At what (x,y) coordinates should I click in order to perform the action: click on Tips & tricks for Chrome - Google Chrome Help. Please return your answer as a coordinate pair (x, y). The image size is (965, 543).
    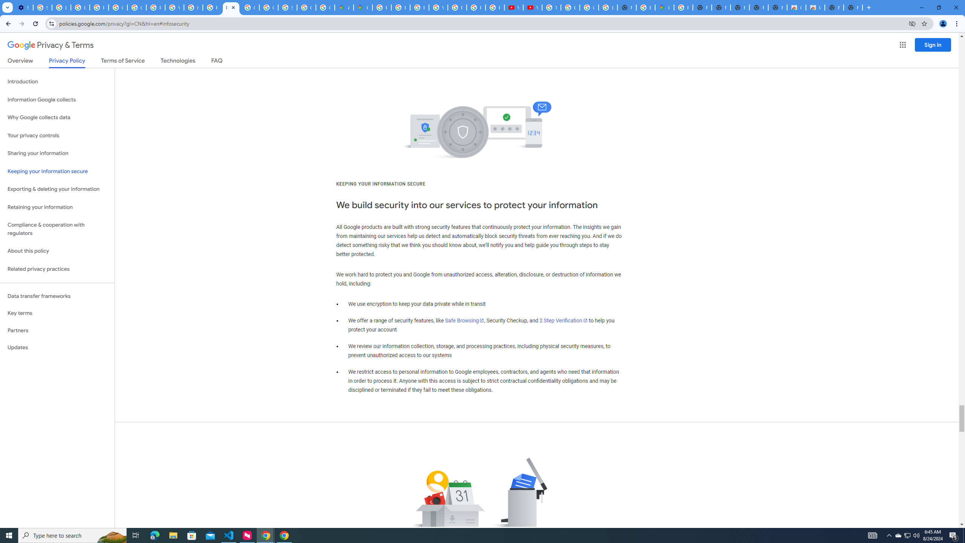
    Looking at the image, I should click on (551, 8).